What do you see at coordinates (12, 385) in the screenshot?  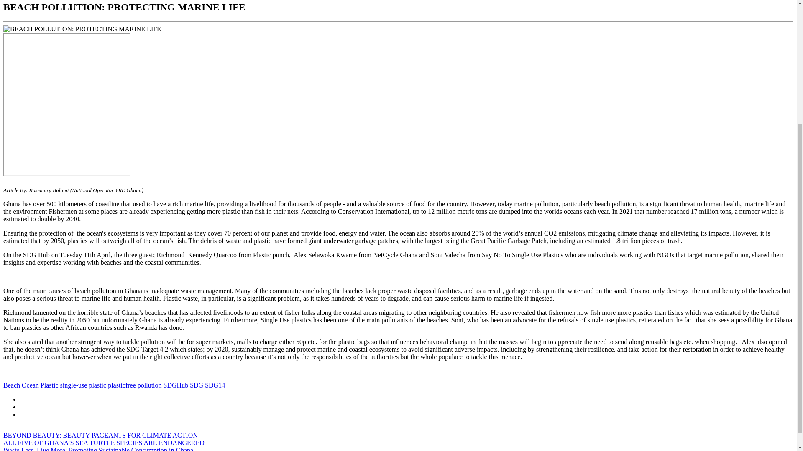 I see `Beach` at bounding box center [12, 385].